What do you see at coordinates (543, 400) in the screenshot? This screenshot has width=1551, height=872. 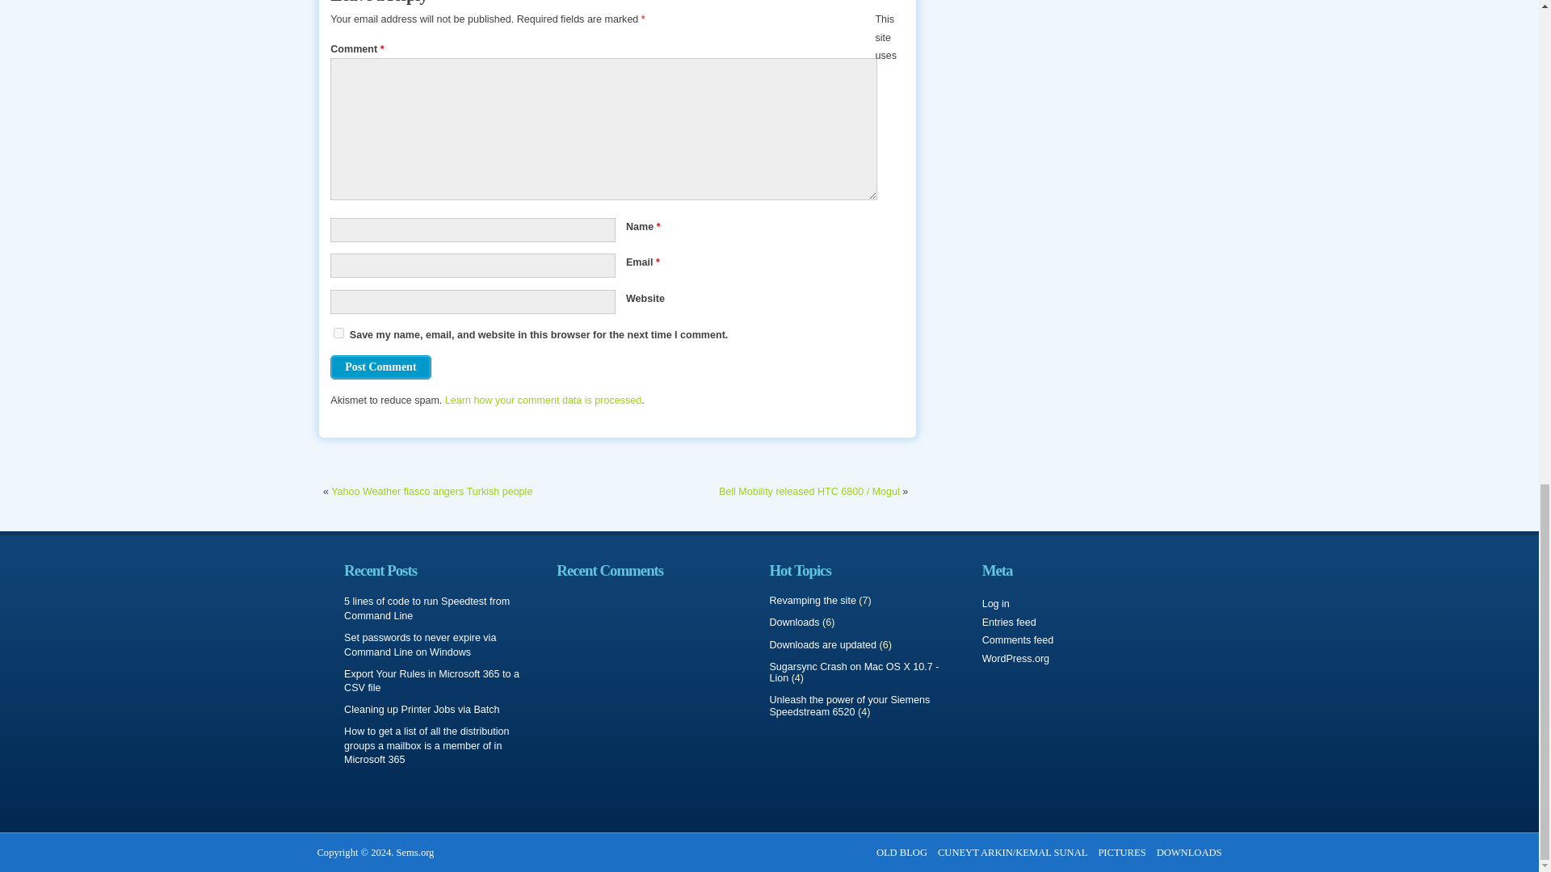 I see `Learn how your comment data is processed` at bounding box center [543, 400].